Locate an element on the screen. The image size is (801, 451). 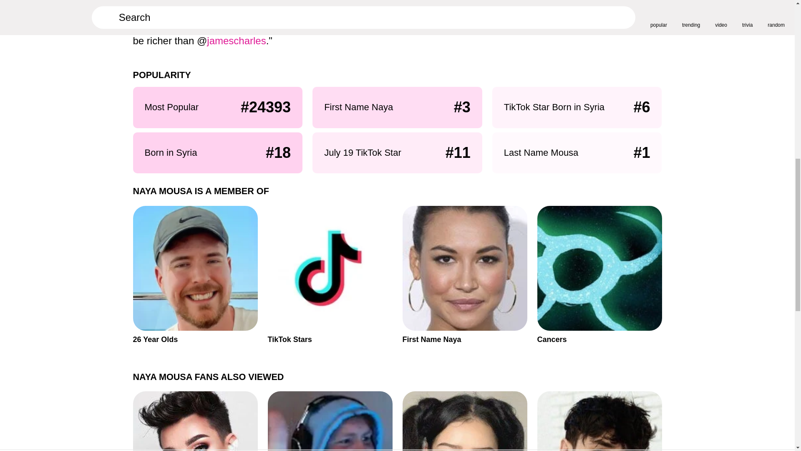
First Name Naya is located at coordinates (464, 275).